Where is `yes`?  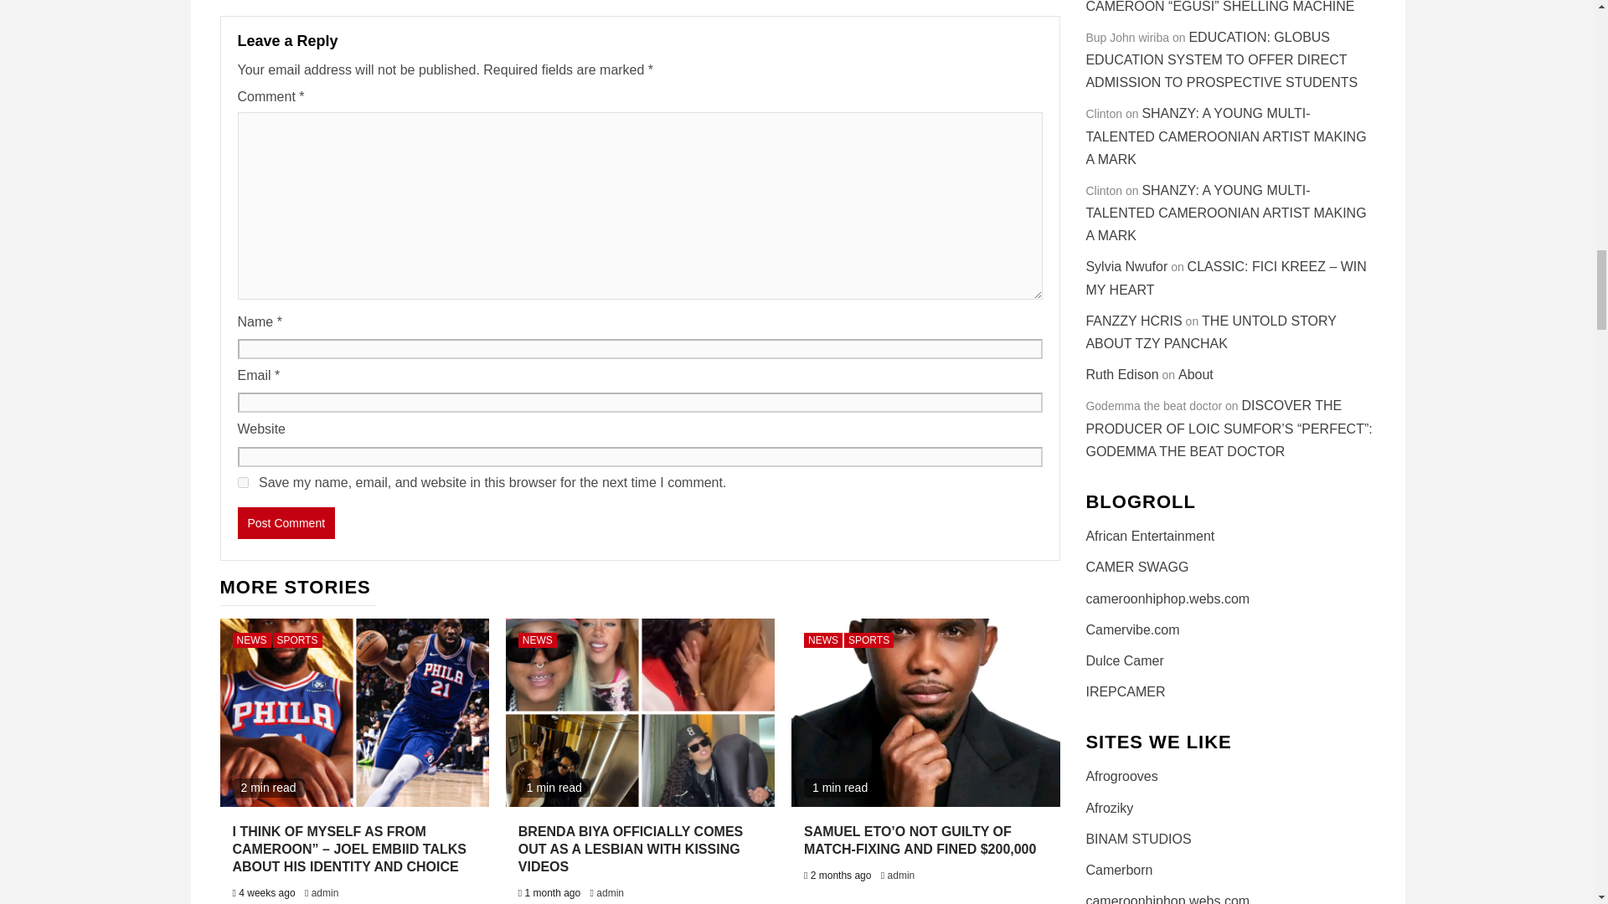
yes is located at coordinates (243, 482).